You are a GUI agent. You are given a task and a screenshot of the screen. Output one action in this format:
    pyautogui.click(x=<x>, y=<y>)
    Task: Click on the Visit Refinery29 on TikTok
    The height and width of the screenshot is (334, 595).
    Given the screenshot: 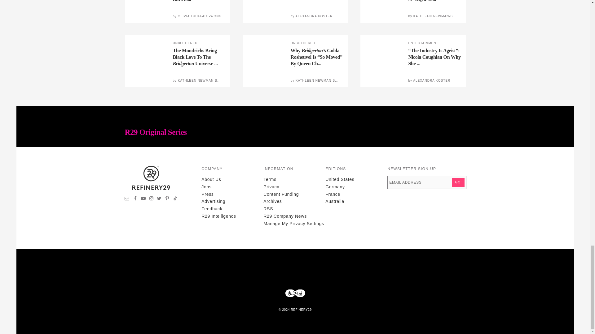 What is the action you would take?
    pyautogui.click(x=175, y=199)
    